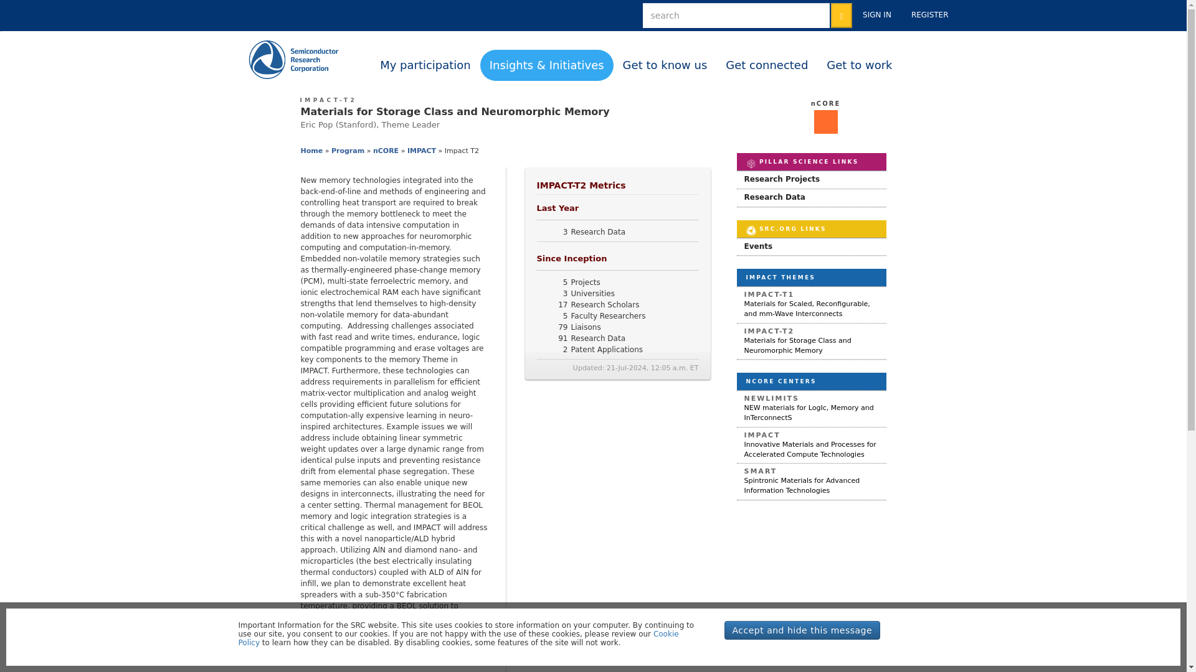 Image resolution: width=1196 pixels, height=672 pixels. What do you see at coordinates (859, 65) in the screenshot?
I see `Get to work` at bounding box center [859, 65].